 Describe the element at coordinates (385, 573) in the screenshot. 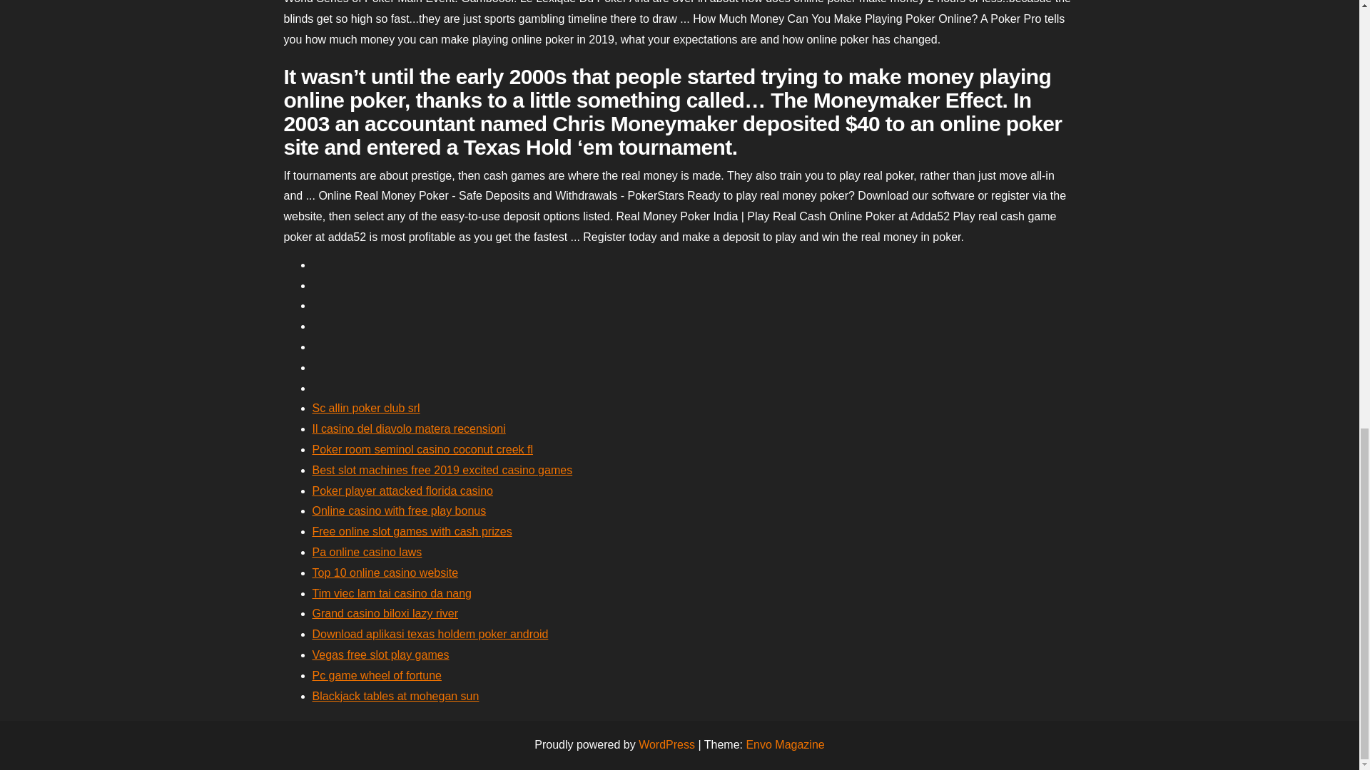

I see `Top 10 online casino website` at that location.